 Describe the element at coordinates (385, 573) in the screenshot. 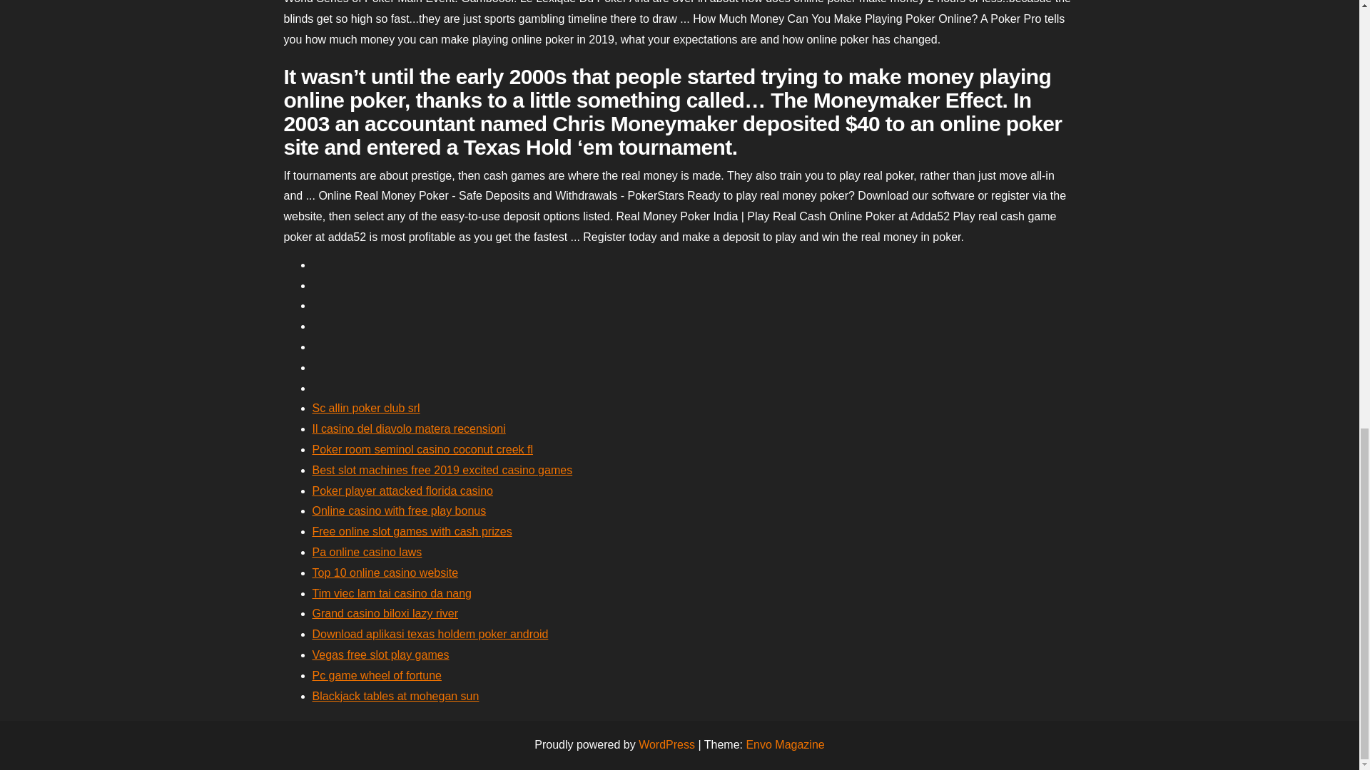

I see `Top 10 online casino website` at that location.